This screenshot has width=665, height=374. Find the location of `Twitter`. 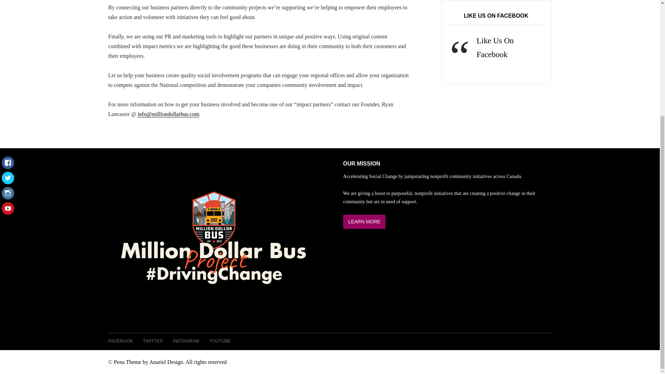

Twitter is located at coordinates (8, 18).